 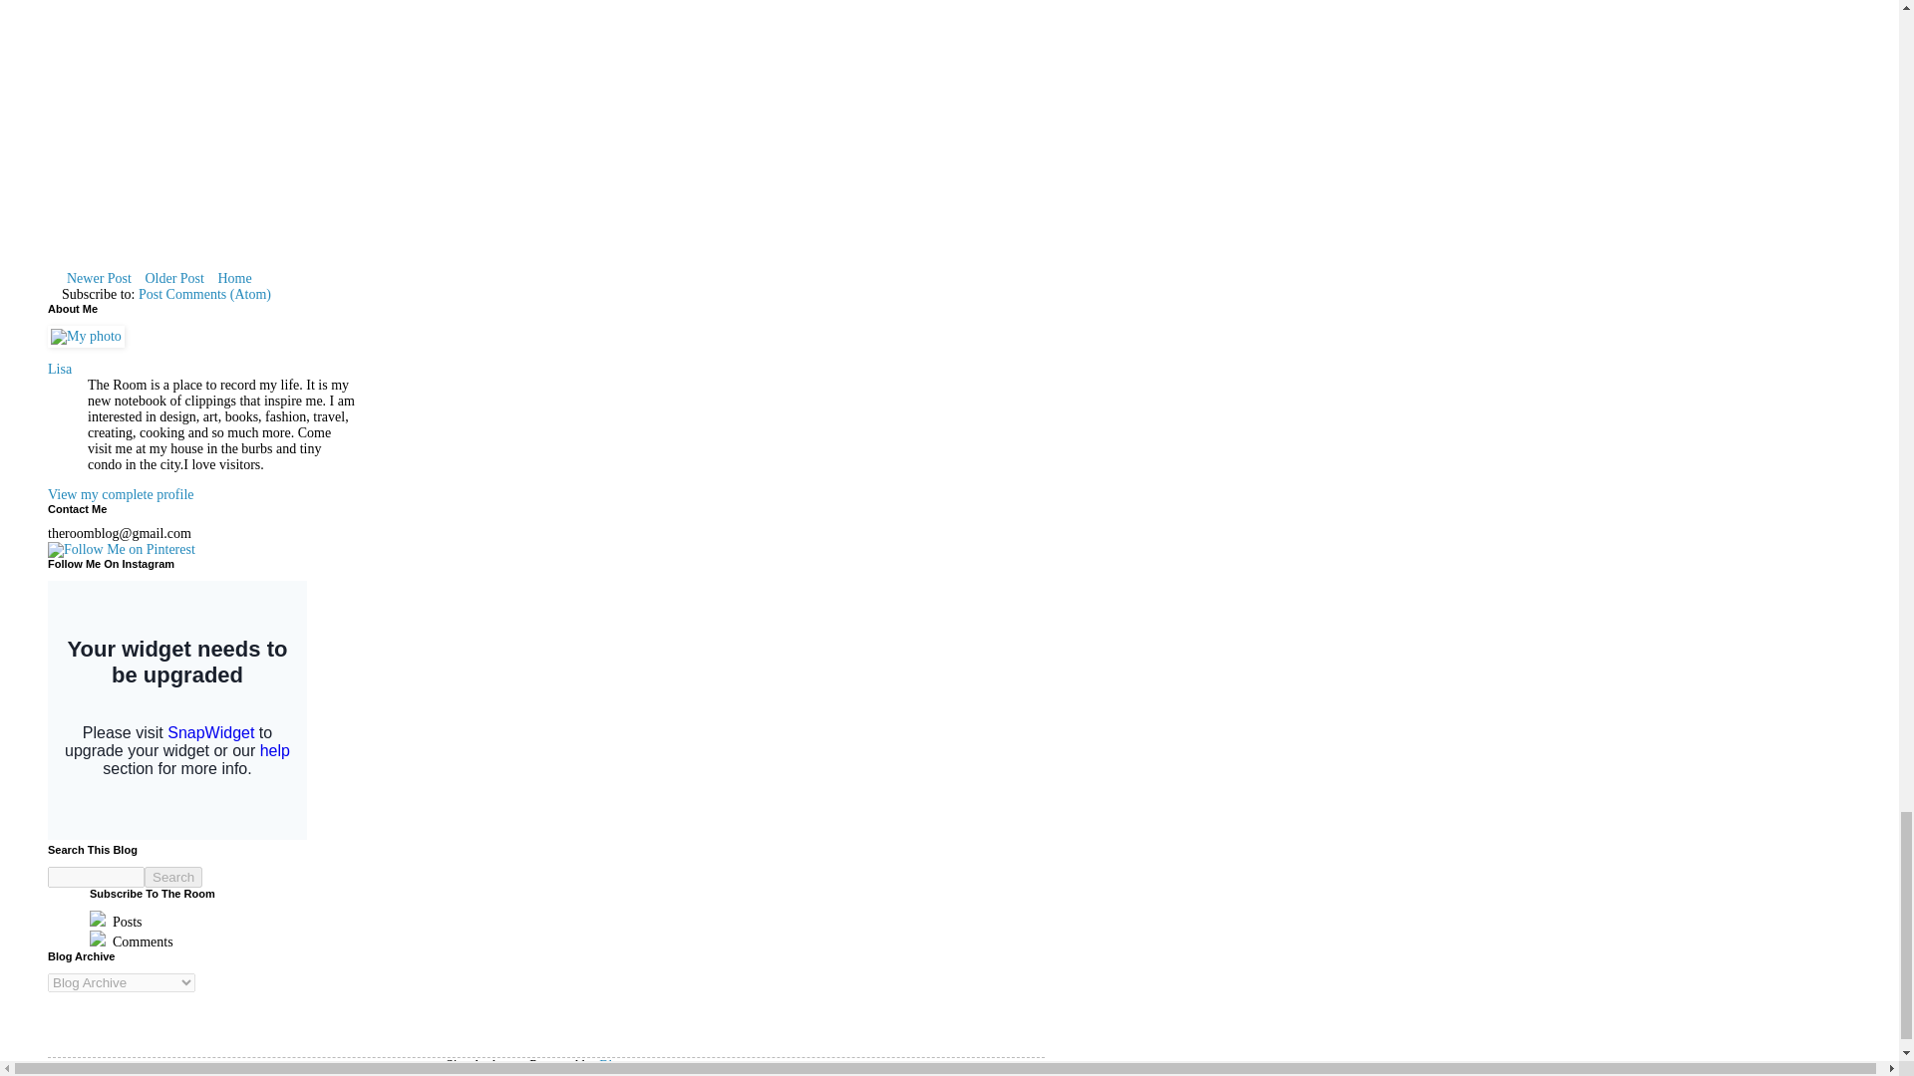 I want to click on Home, so click(x=234, y=277).